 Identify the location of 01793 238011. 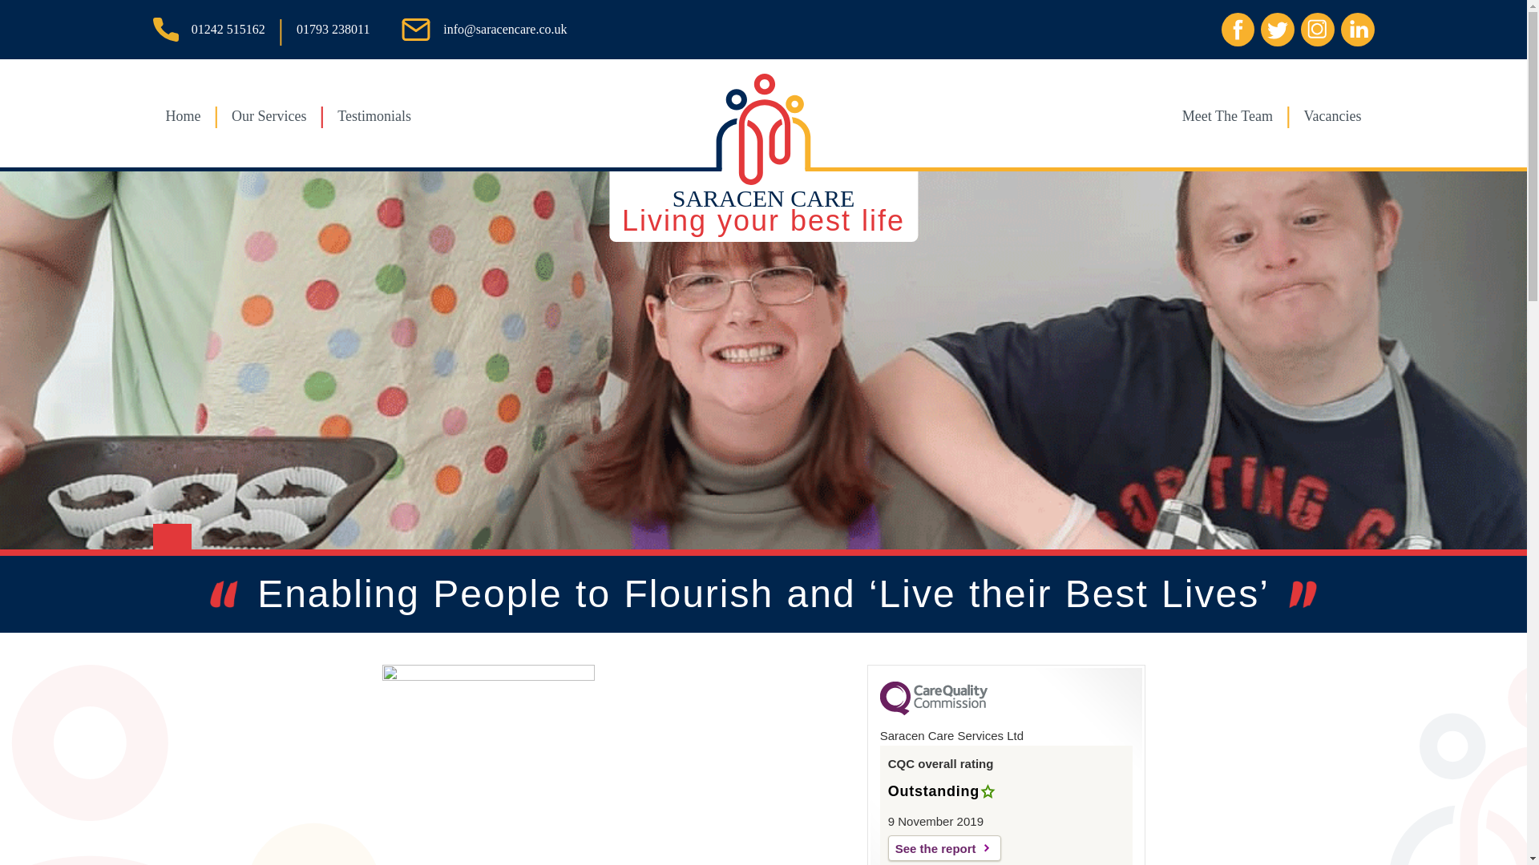
(333, 29).